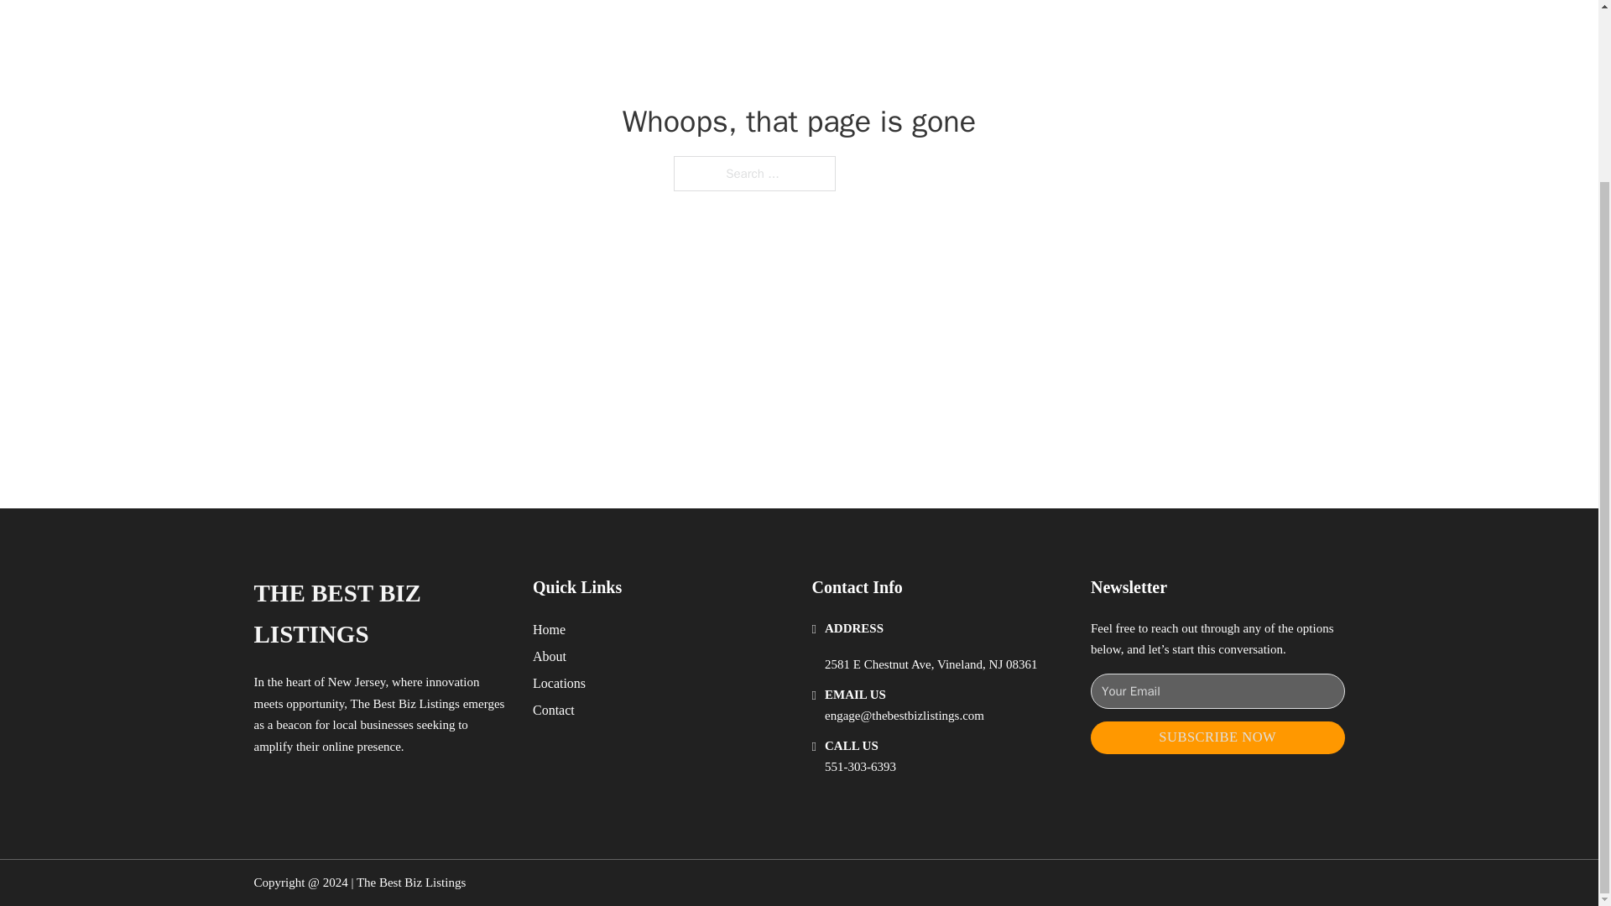 This screenshot has height=906, width=1611. What do you see at coordinates (1217, 737) in the screenshot?
I see `SUBSCRIBE NOW` at bounding box center [1217, 737].